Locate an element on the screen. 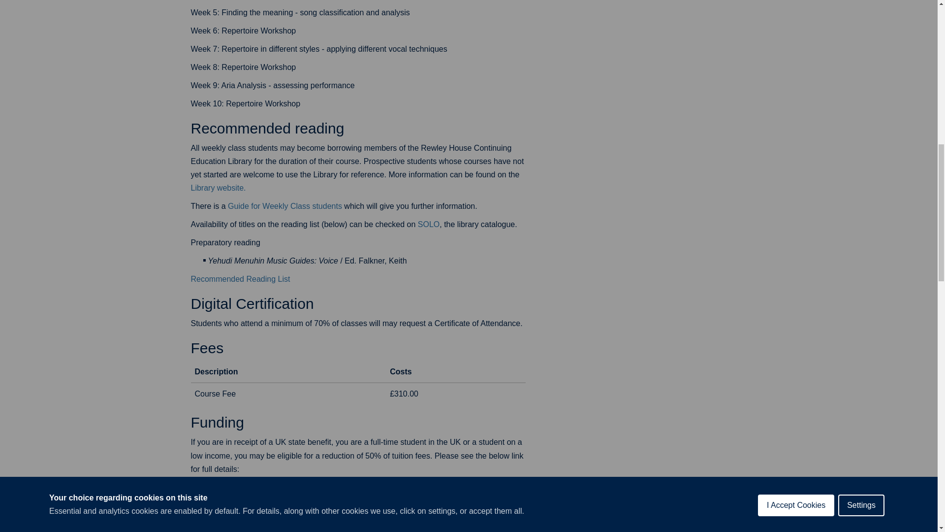 This screenshot has height=532, width=945. I Accept Cookies is located at coordinates (796, 25).